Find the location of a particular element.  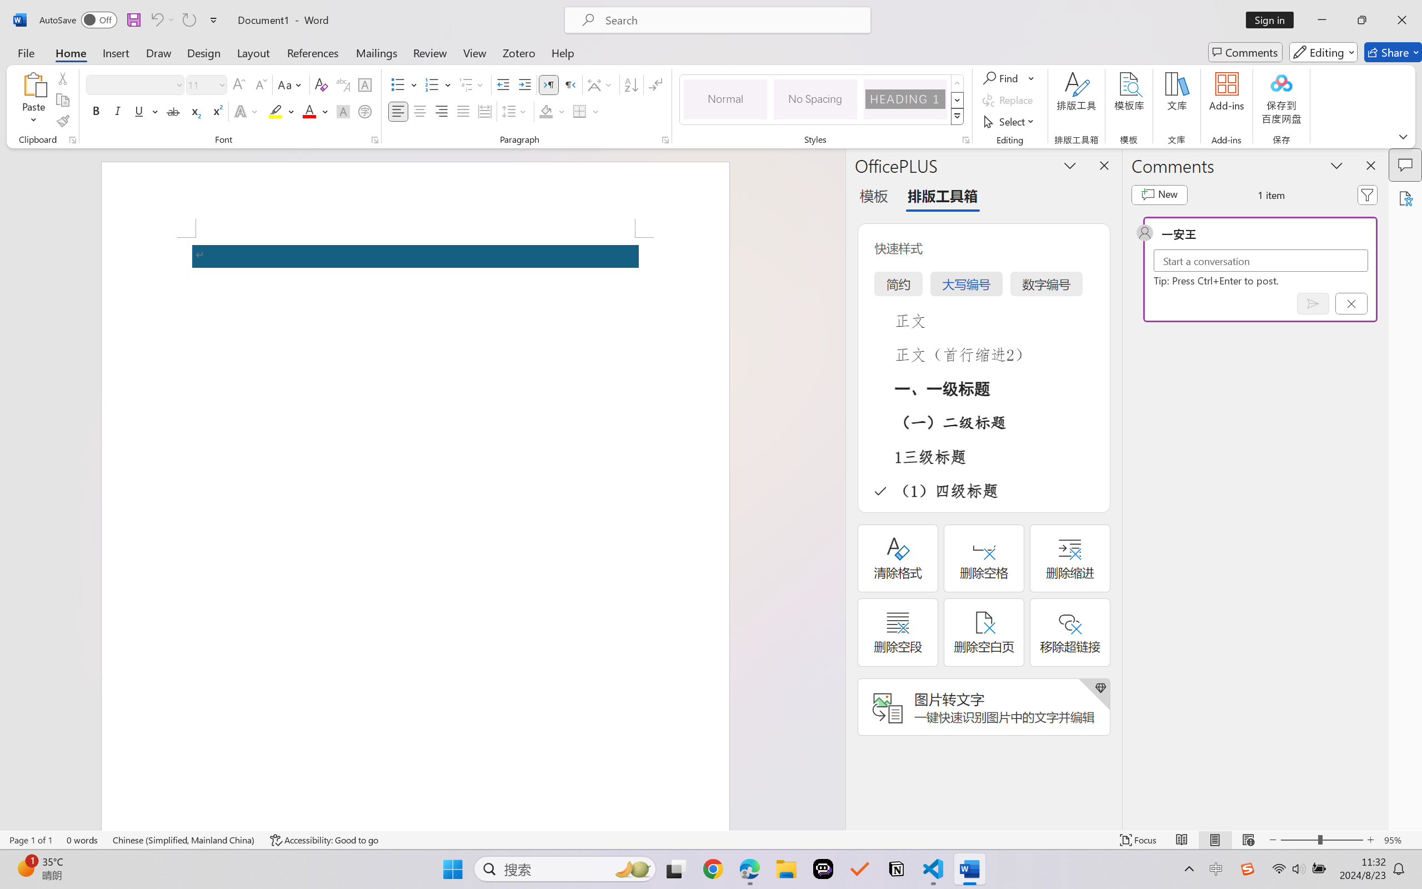

Left-to-Right is located at coordinates (549, 84).